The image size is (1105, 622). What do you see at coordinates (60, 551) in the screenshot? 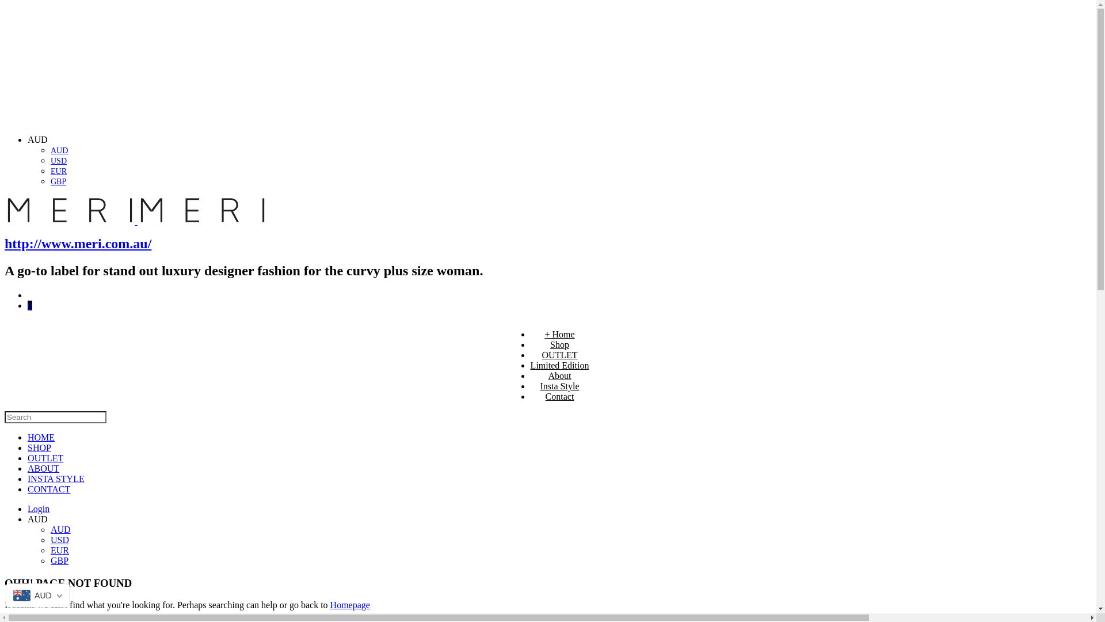
I see `EUR` at bounding box center [60, 551].